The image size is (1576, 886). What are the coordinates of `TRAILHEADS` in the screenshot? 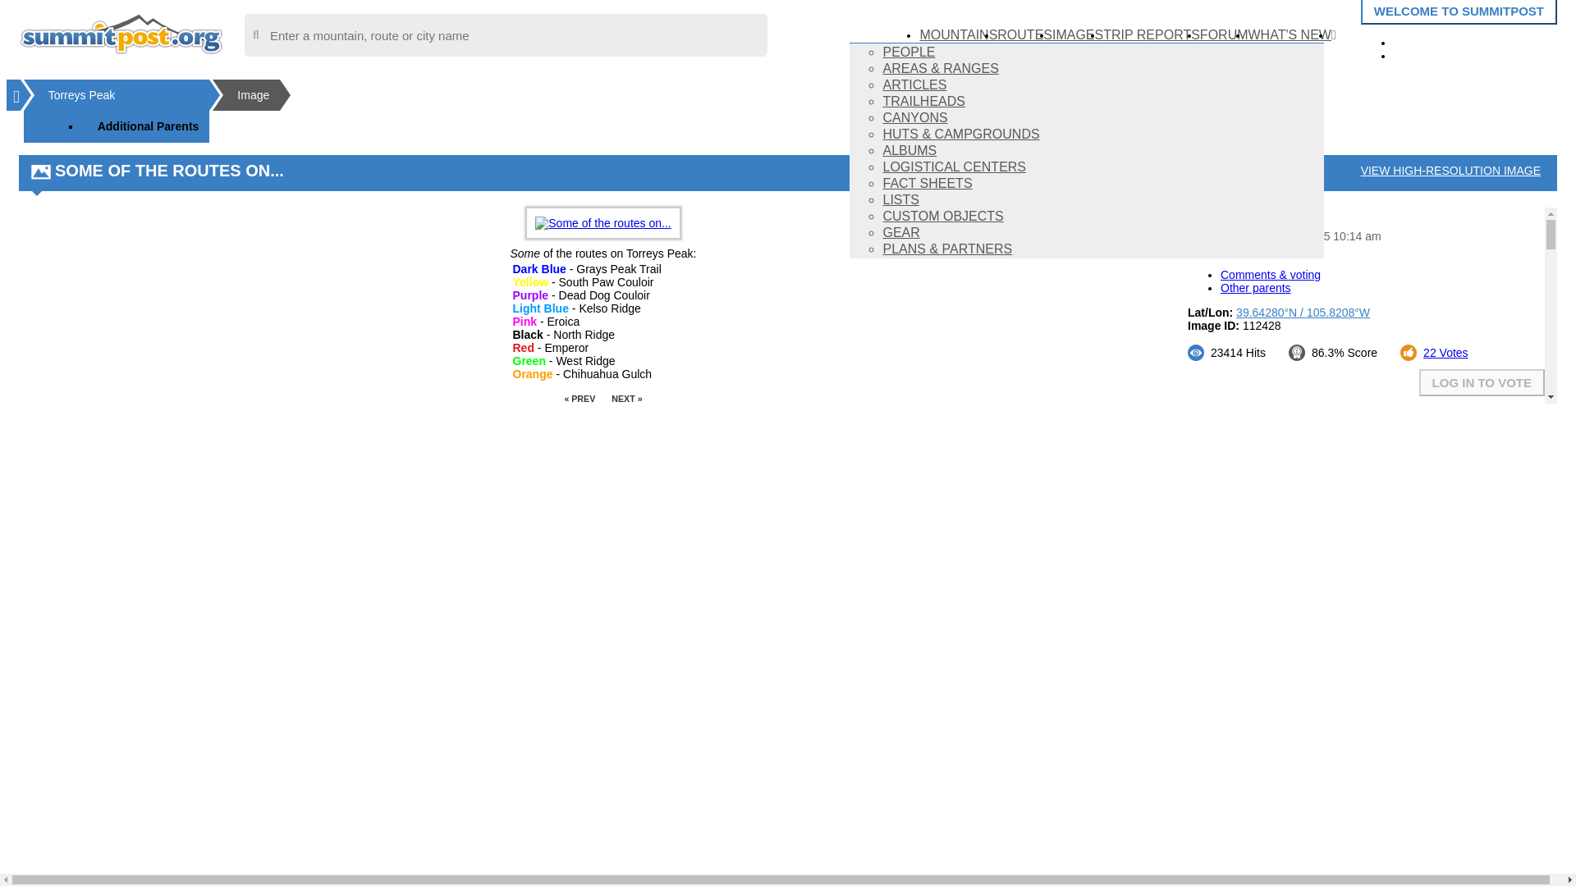 It's located at (923, 100).